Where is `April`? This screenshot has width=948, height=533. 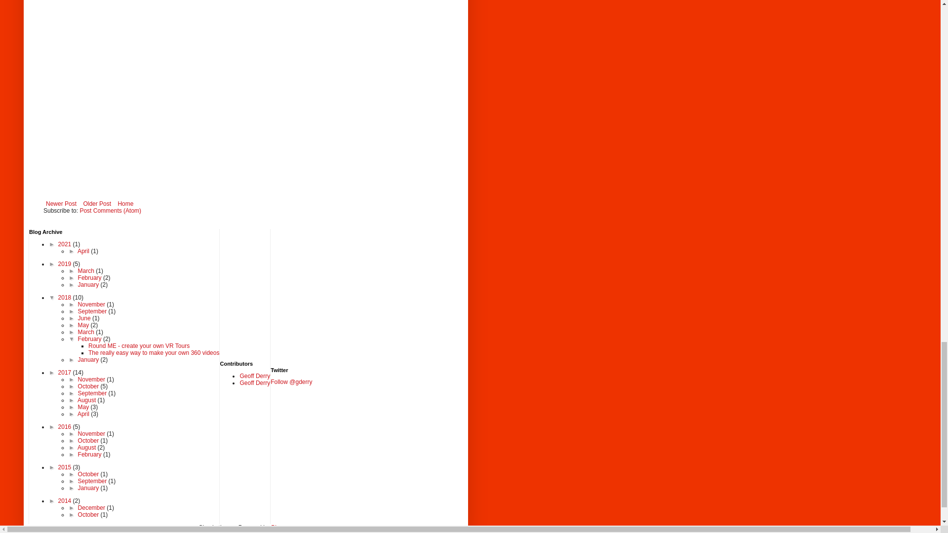
April is located at coordinates (84, 251).